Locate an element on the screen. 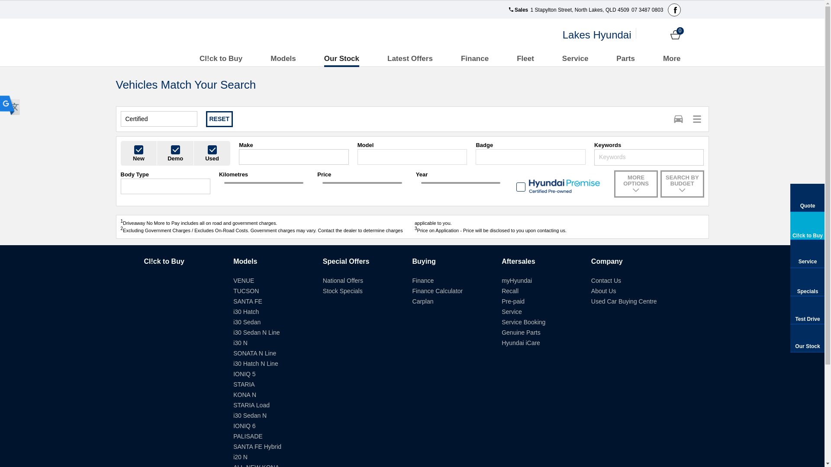 Image resolution: width=831 pixels, height=467 pixels. Fleet is located at coordinates (525, 59).